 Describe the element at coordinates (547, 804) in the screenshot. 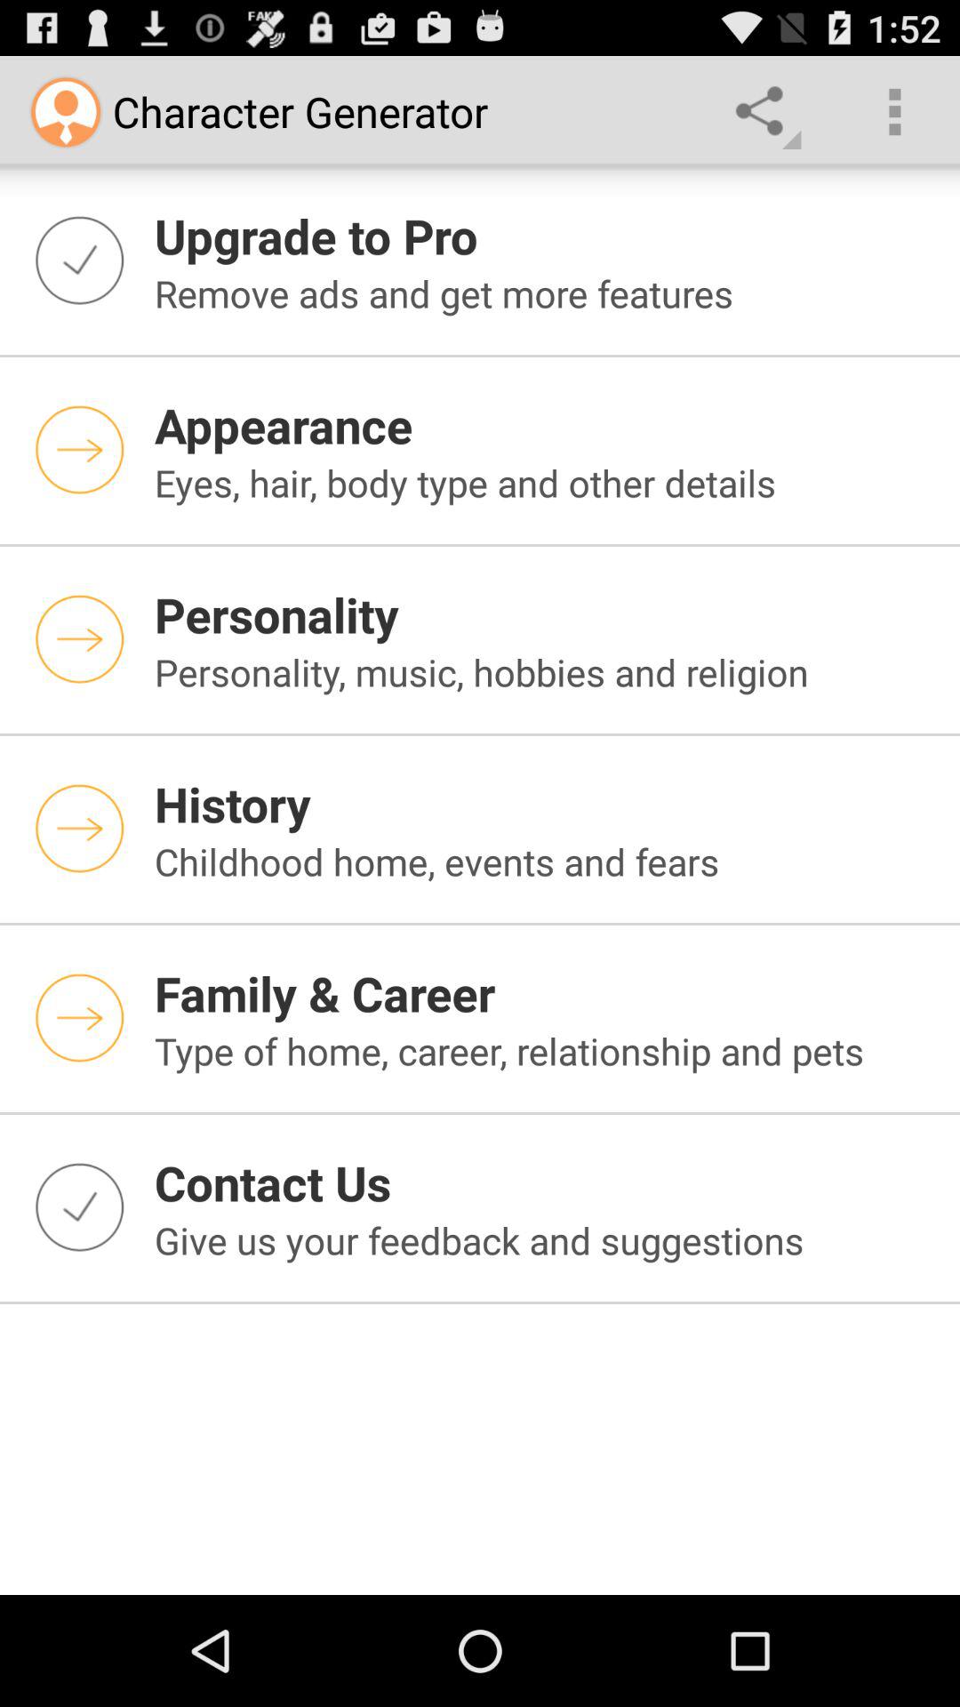

I see `press app above the childhood home events icon` at that location.